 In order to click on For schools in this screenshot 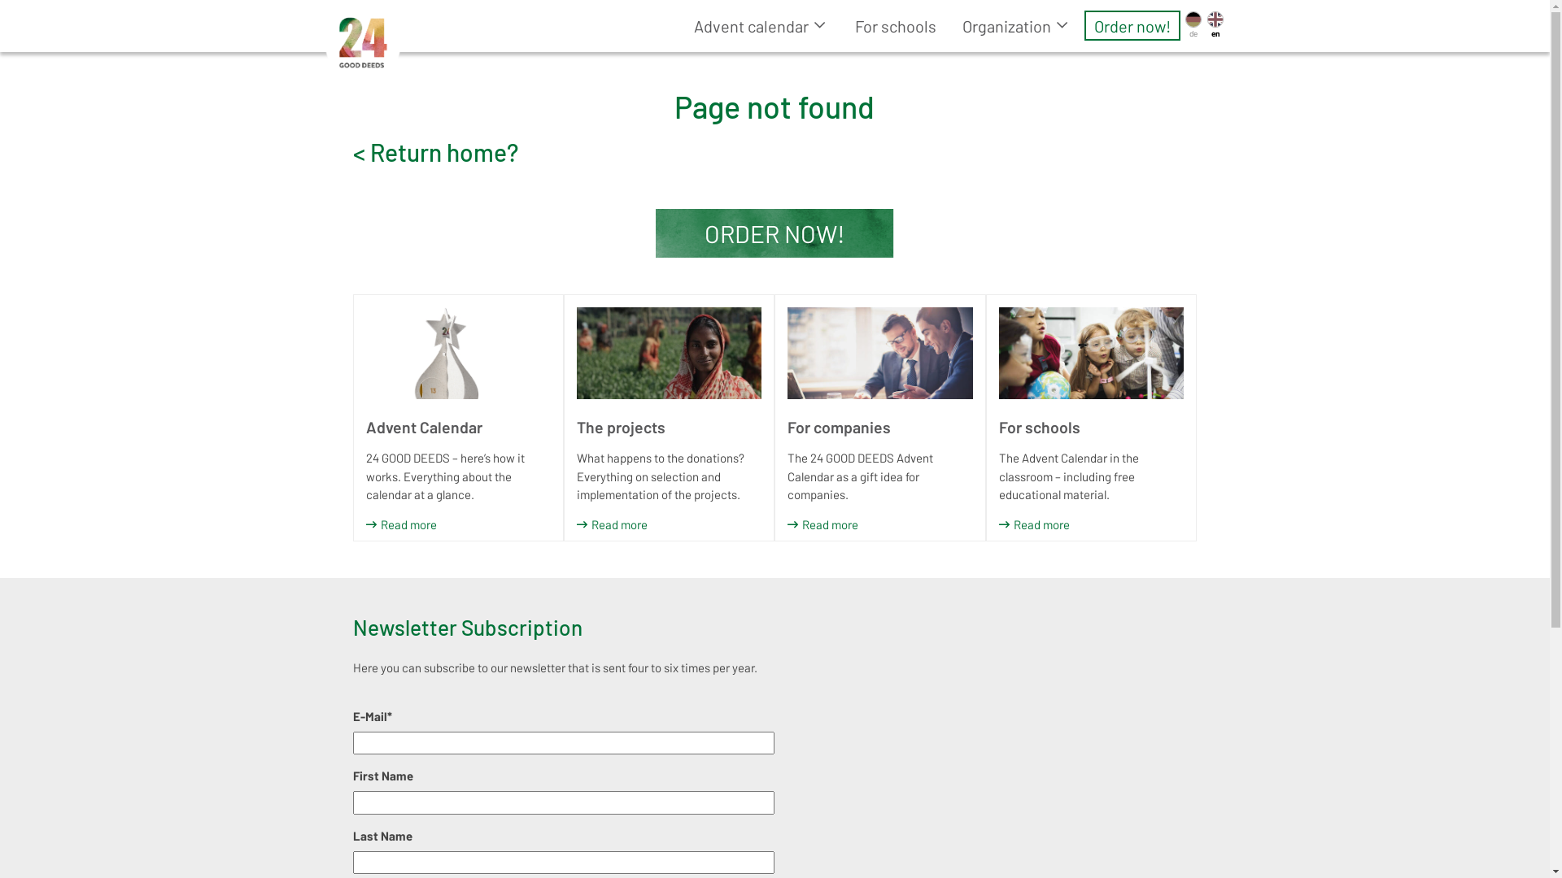, I will do `click(896, 26)`.